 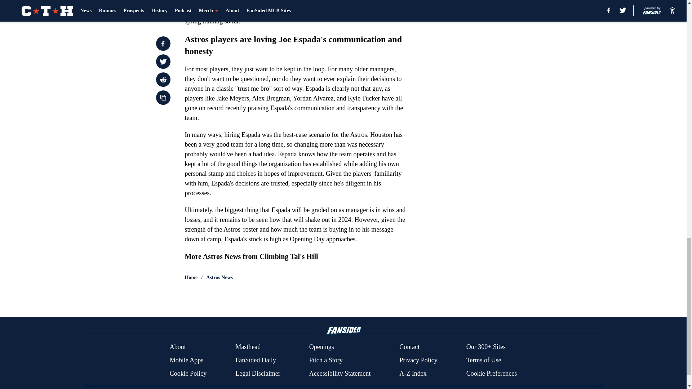 What do you see at coordinates (219, 277) in the screenshot?
I see `Astros News` at bounding box center [219, 277].